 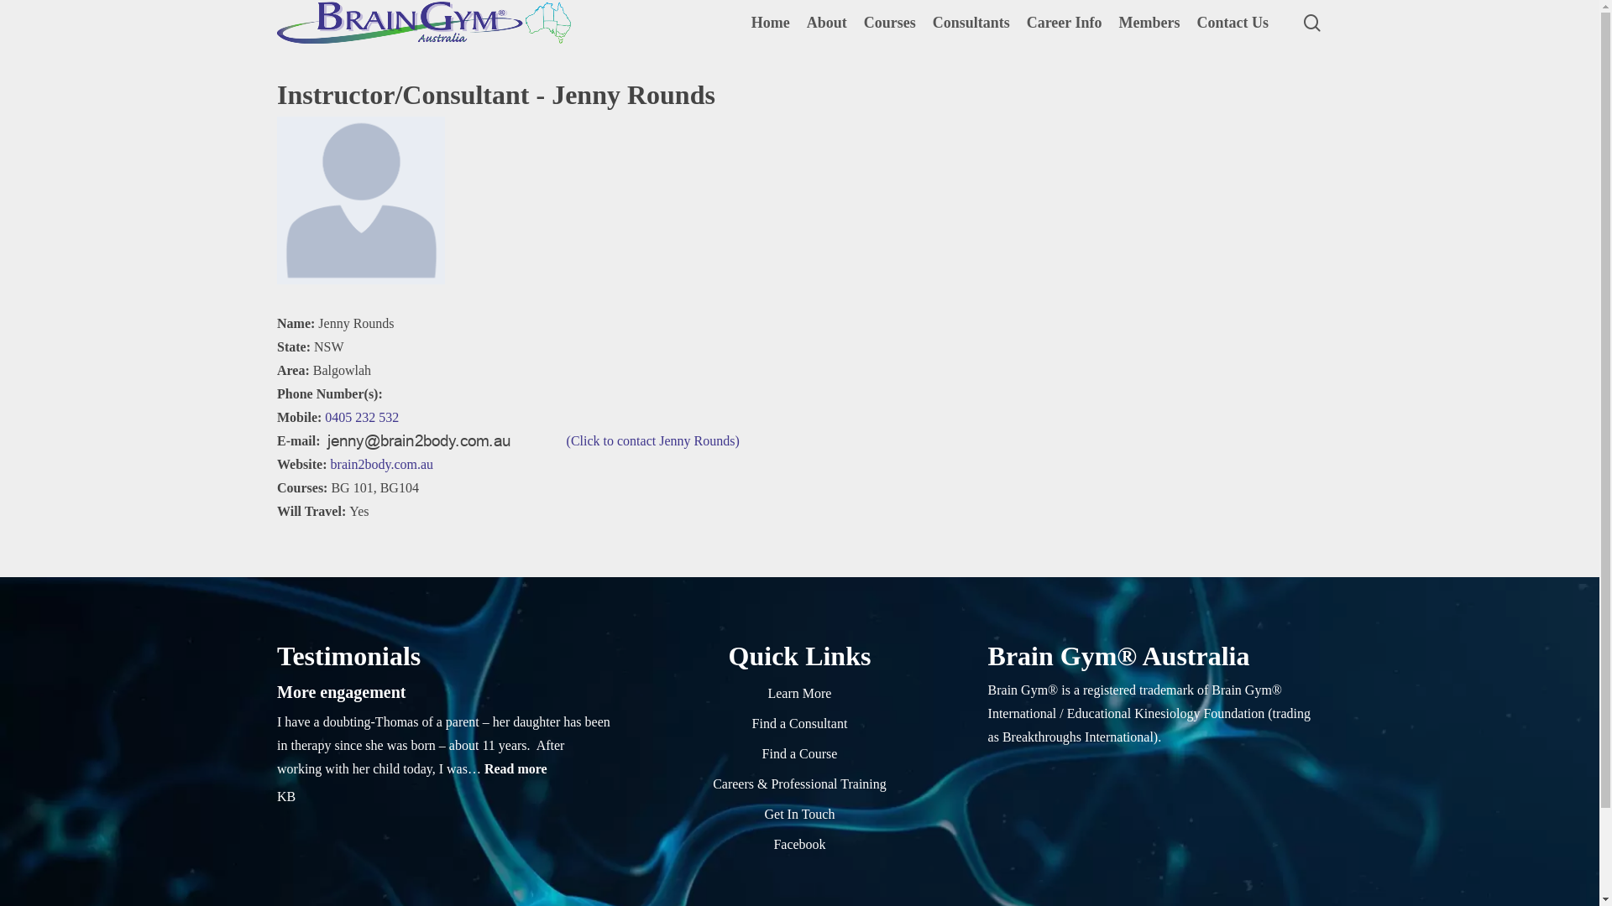 I want to click on 0405 232 532, so click(x=362, y=418).